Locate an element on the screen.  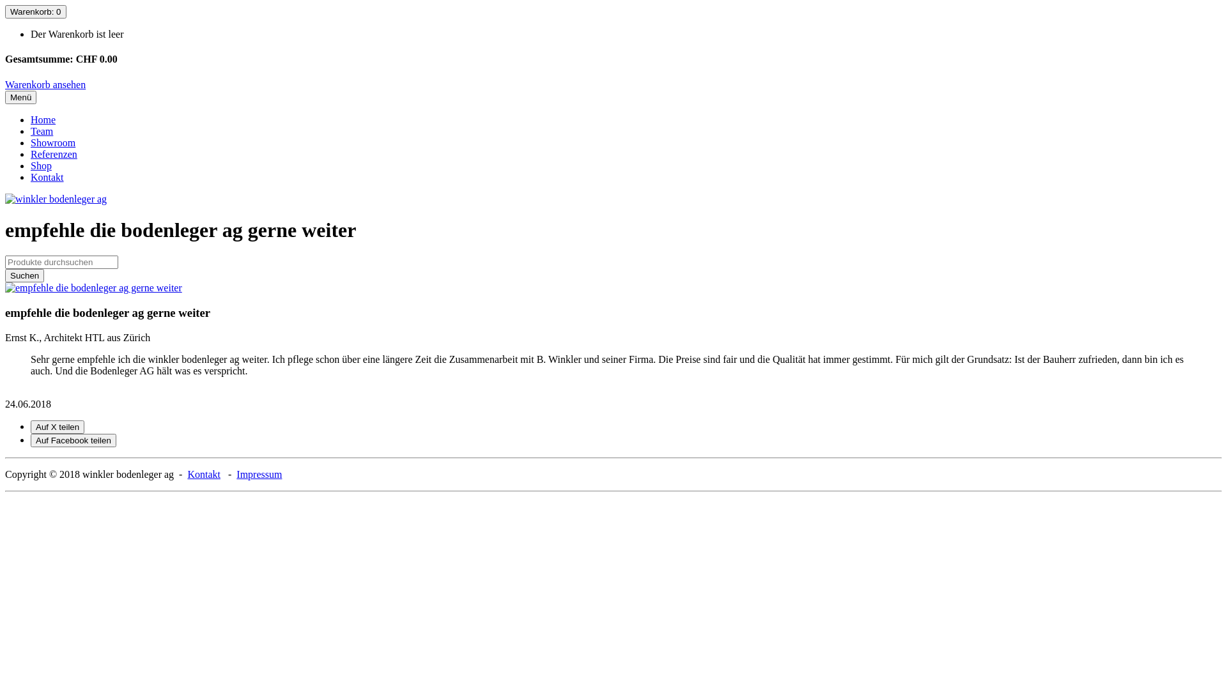
Auf X teilen is located at coordinates (58, 427).